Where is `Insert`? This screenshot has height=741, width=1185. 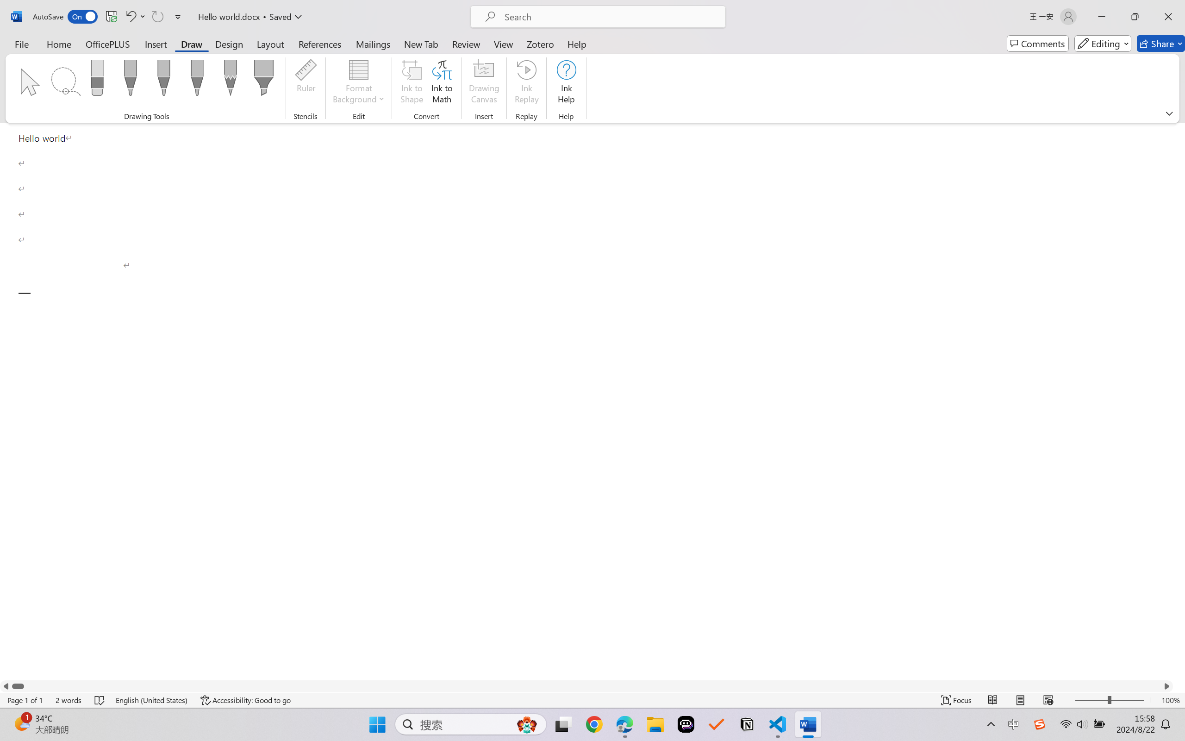 Insert is located at coordinates (156, 44).